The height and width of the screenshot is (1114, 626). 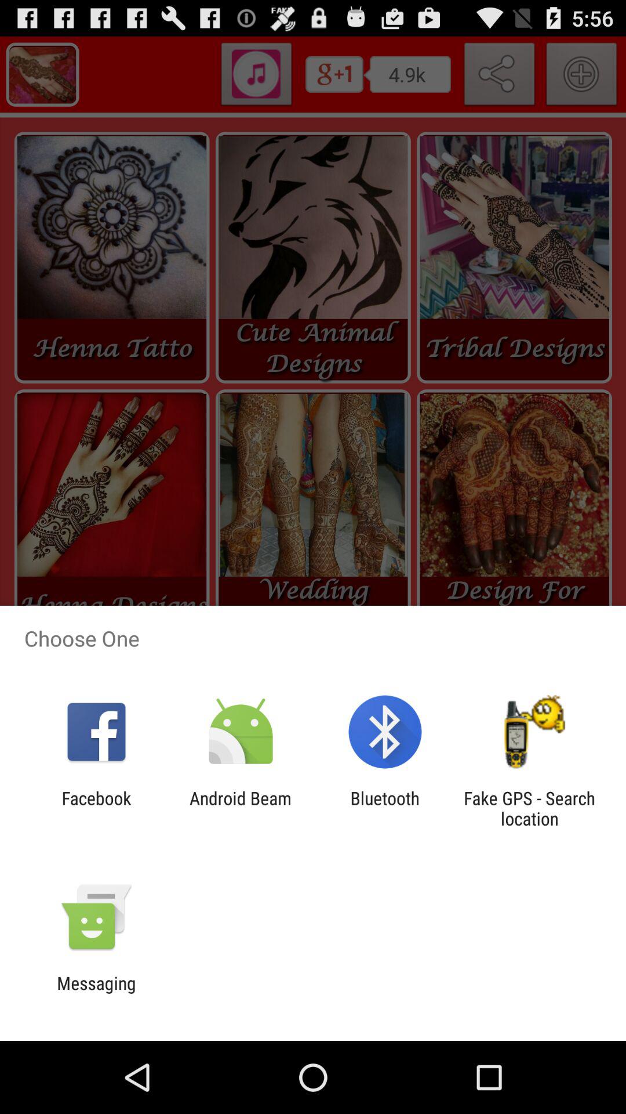 What do you see at coordinates (529, 808) in the screenshot?
I see `launch the fake gps search` at bounding box center [529, 808].